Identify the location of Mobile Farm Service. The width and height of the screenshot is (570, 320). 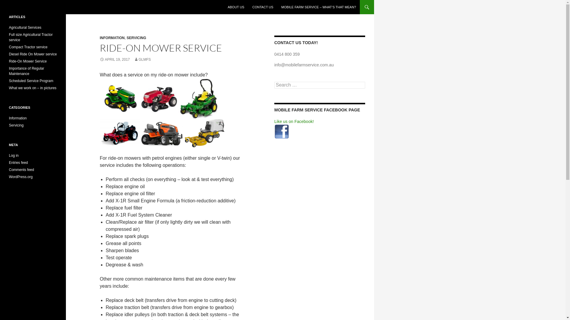
(33, 7).